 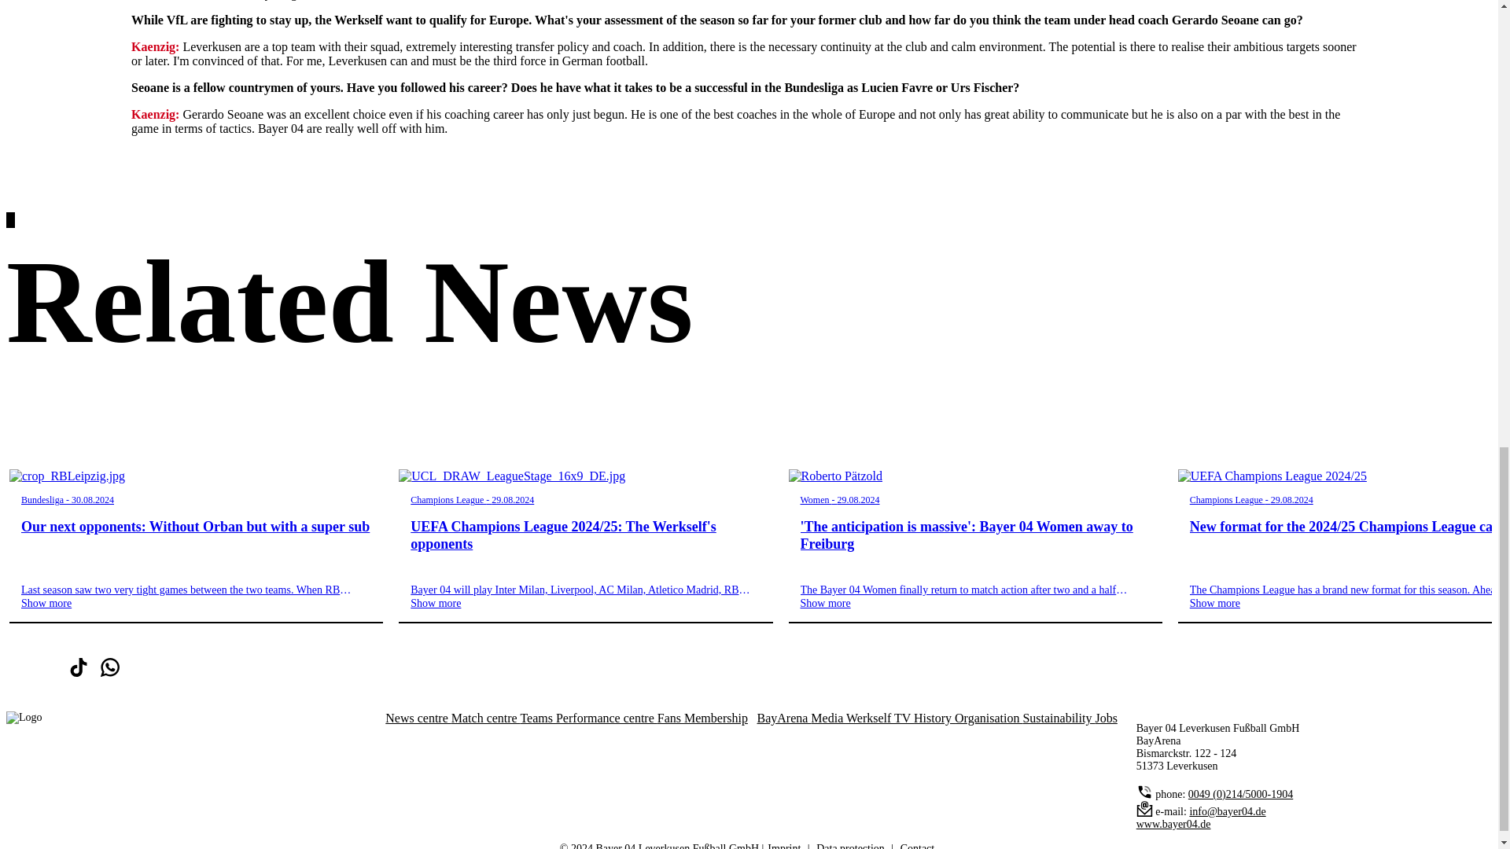 What do you see at coordinates (879, 719) in the screenshot?
I see `Werkself TV` at bounding box center [879, 719].